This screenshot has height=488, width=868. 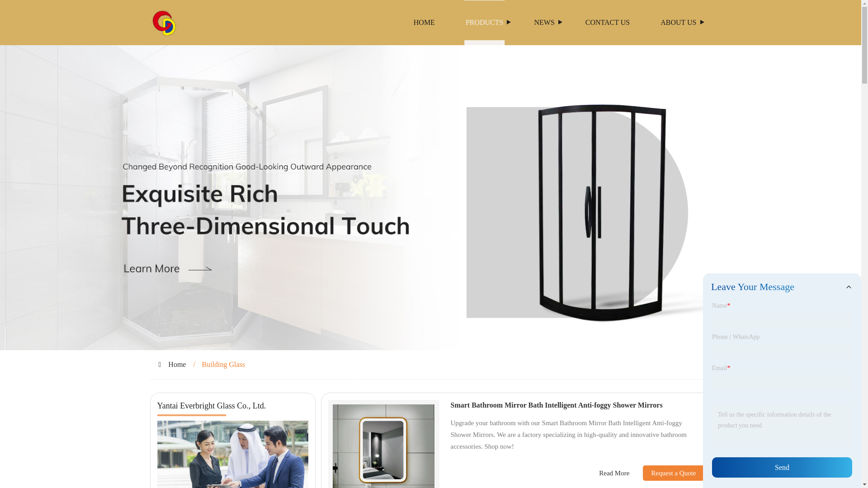 What do you see at coordinates (485, 23) in the screenshot?
I see `PRODUCTS` at bounding box center [485, 23].